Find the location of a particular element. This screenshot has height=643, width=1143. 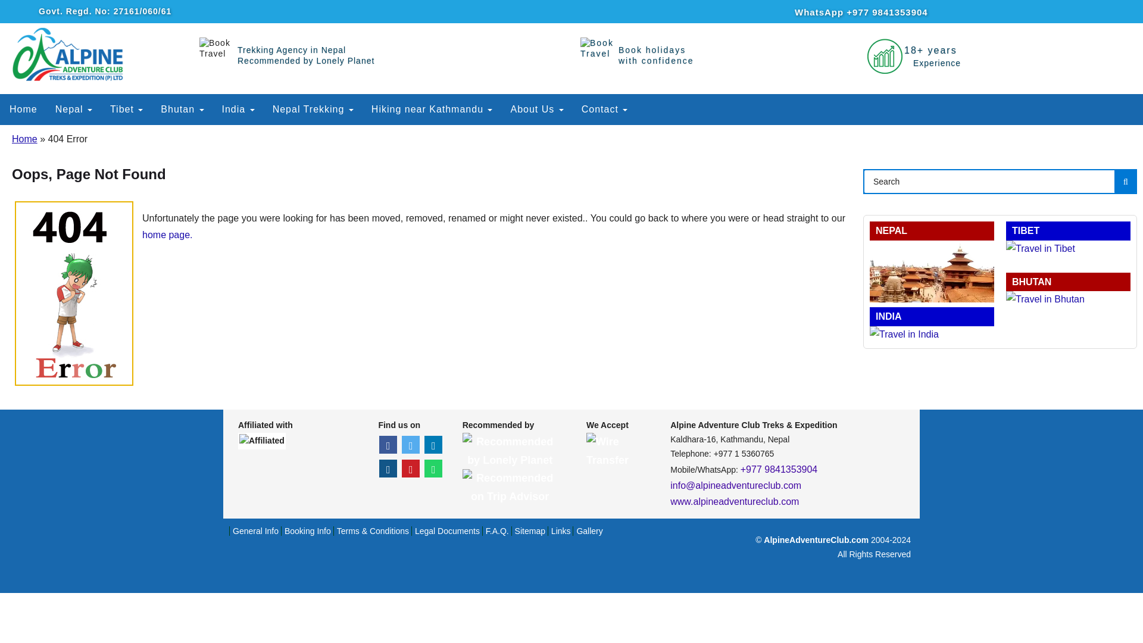

Bhutan is located at coordinates (182, 110).